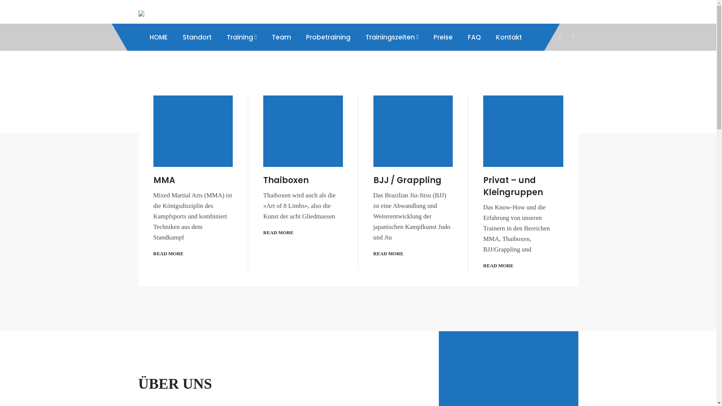  Describe the element at coordinates (241, 37) in the screenshot. I see `Training` at that location.